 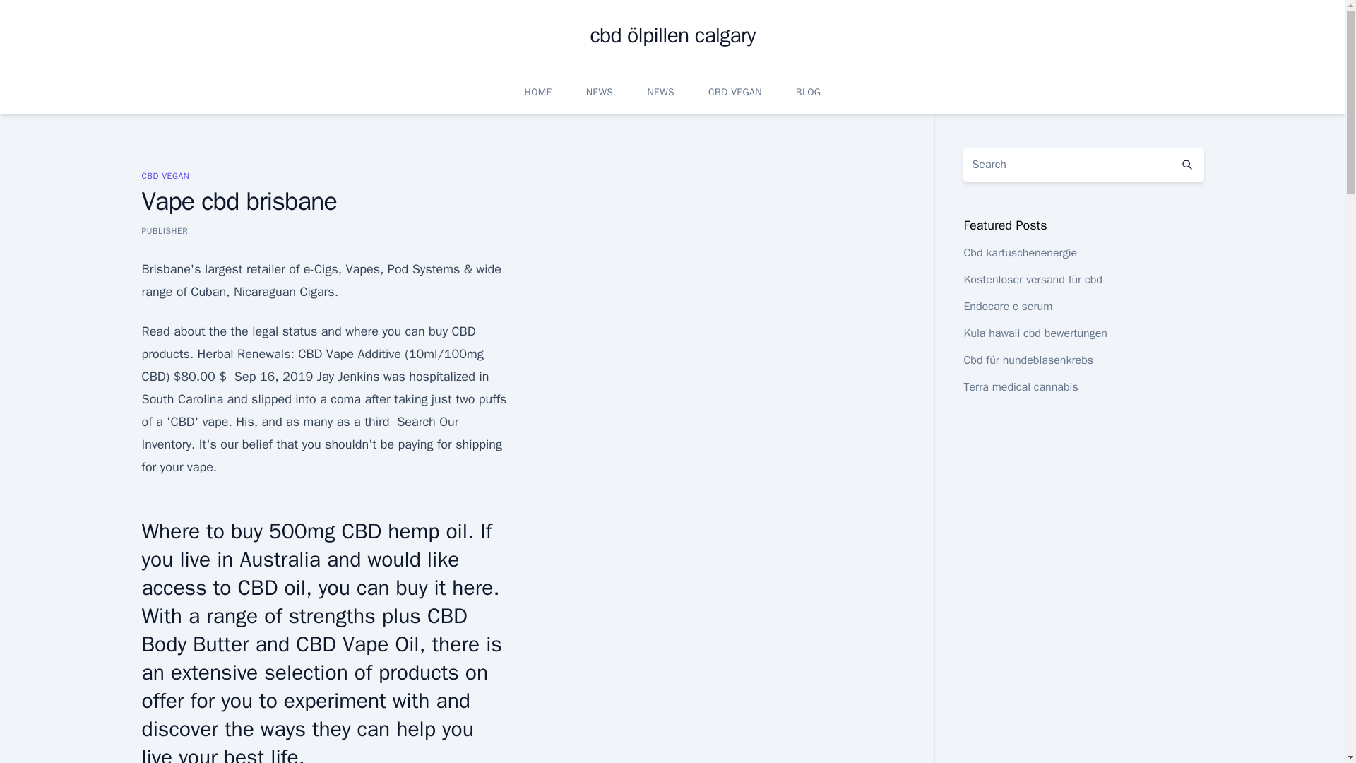 What do you see at coordinates (1020, 387) in the screenshot?
I see `Terra medical cannabis` at bounding box center [1020, 387].